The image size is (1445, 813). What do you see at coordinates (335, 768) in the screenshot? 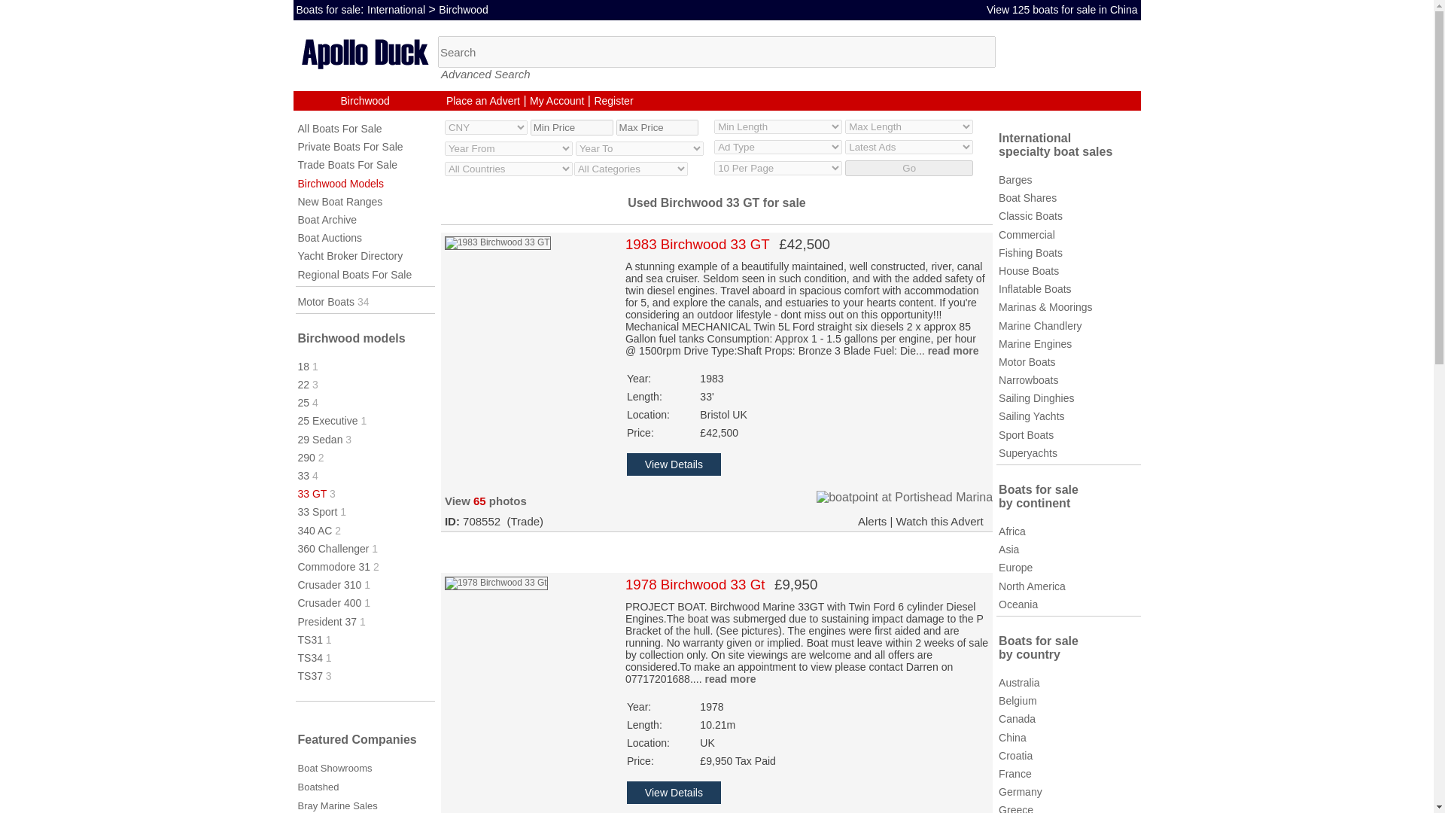
I see `Boat Showrooms, UK` at bounding box center [335, 768].